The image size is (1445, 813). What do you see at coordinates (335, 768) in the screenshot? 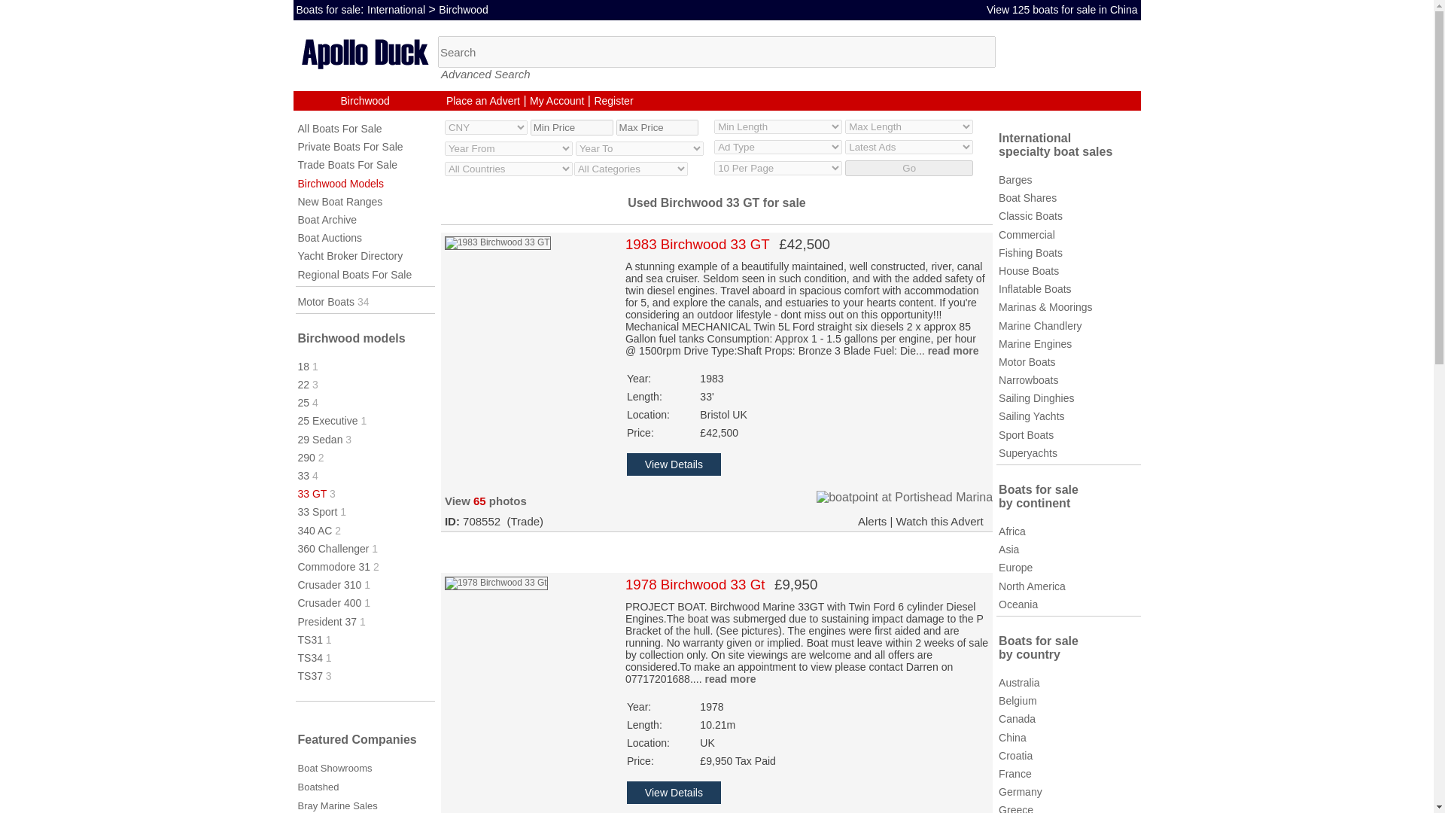
I see `Boat Showrooms, UK` at bounding box center [335, 768].